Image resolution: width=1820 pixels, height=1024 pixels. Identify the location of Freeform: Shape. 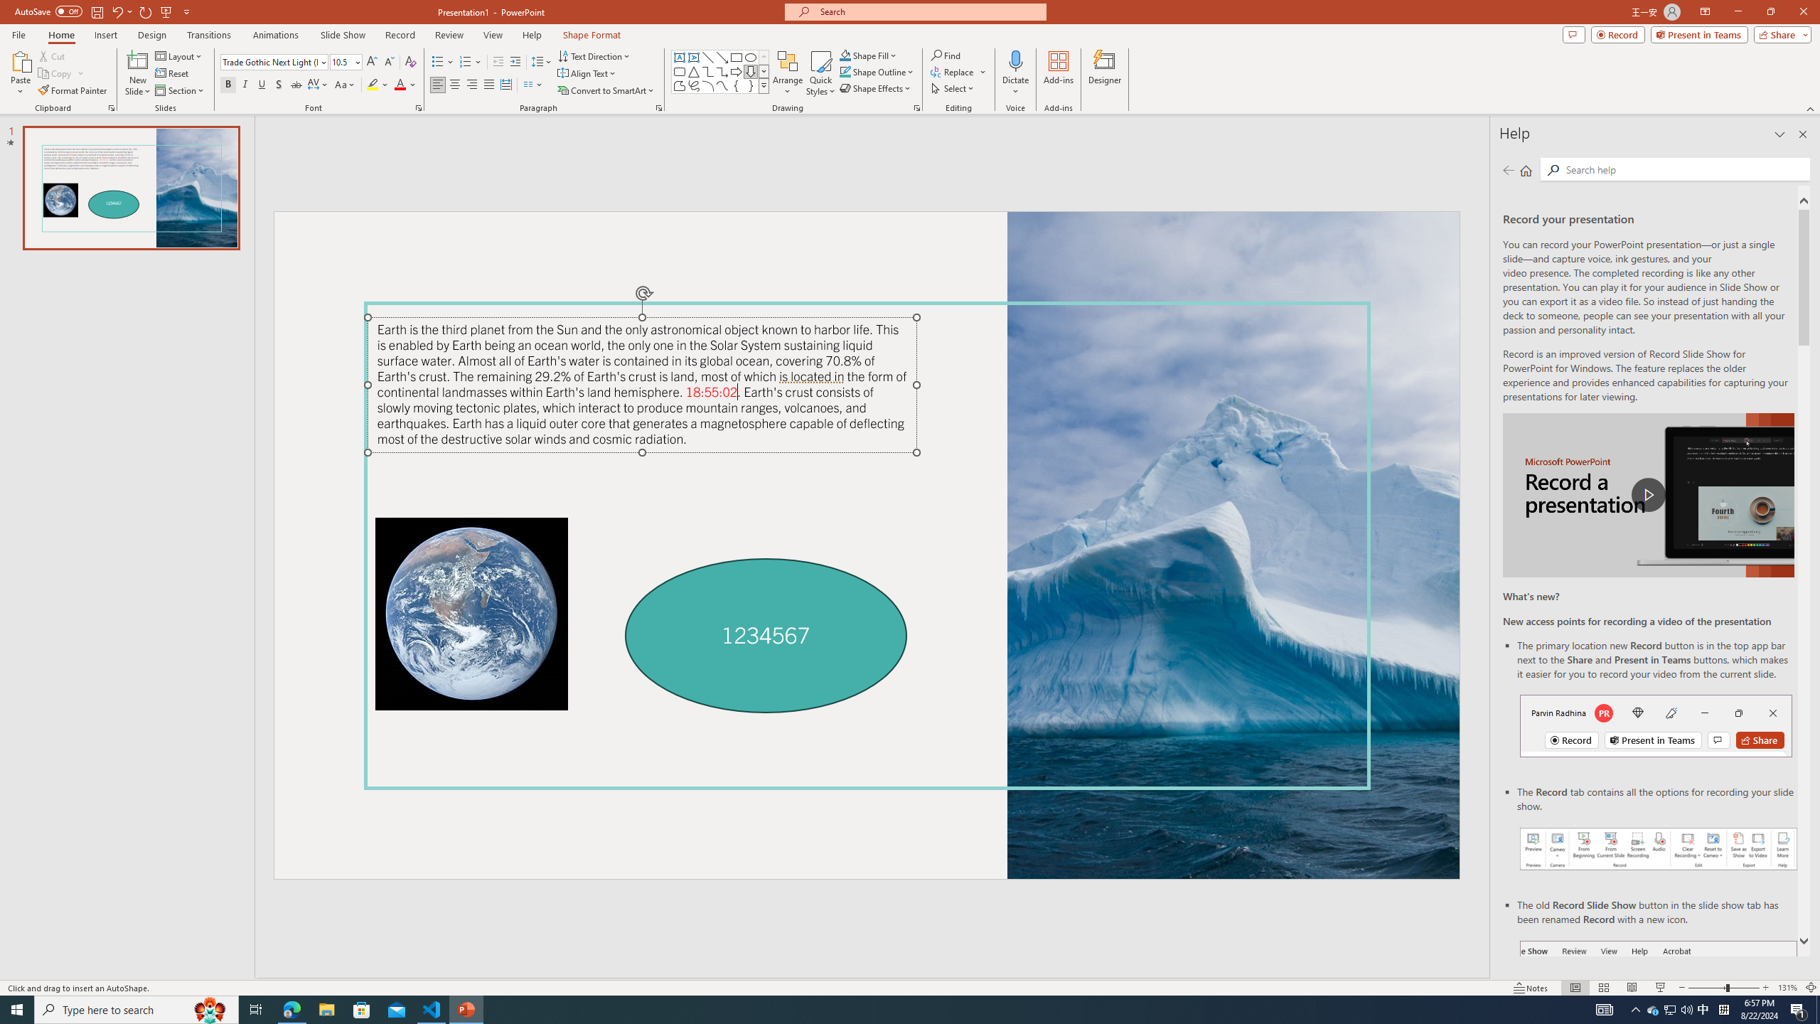
(680, 85).